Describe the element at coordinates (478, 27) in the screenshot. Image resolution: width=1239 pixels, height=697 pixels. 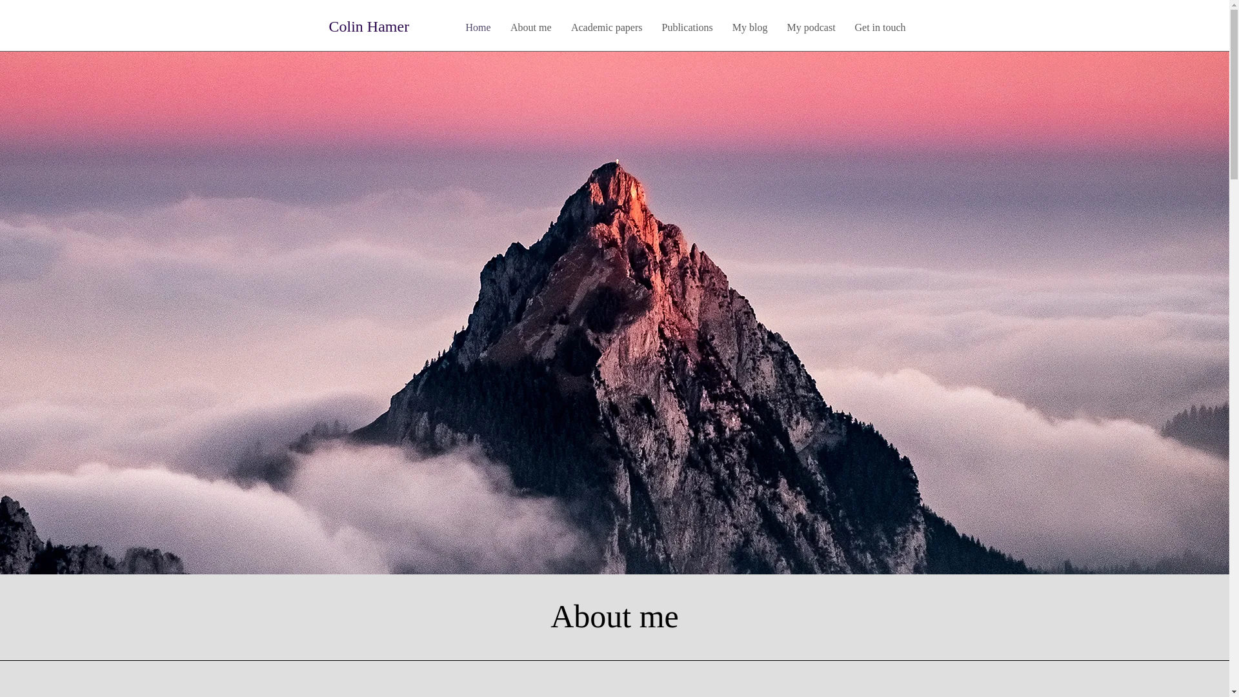
I see `Home` at that location.